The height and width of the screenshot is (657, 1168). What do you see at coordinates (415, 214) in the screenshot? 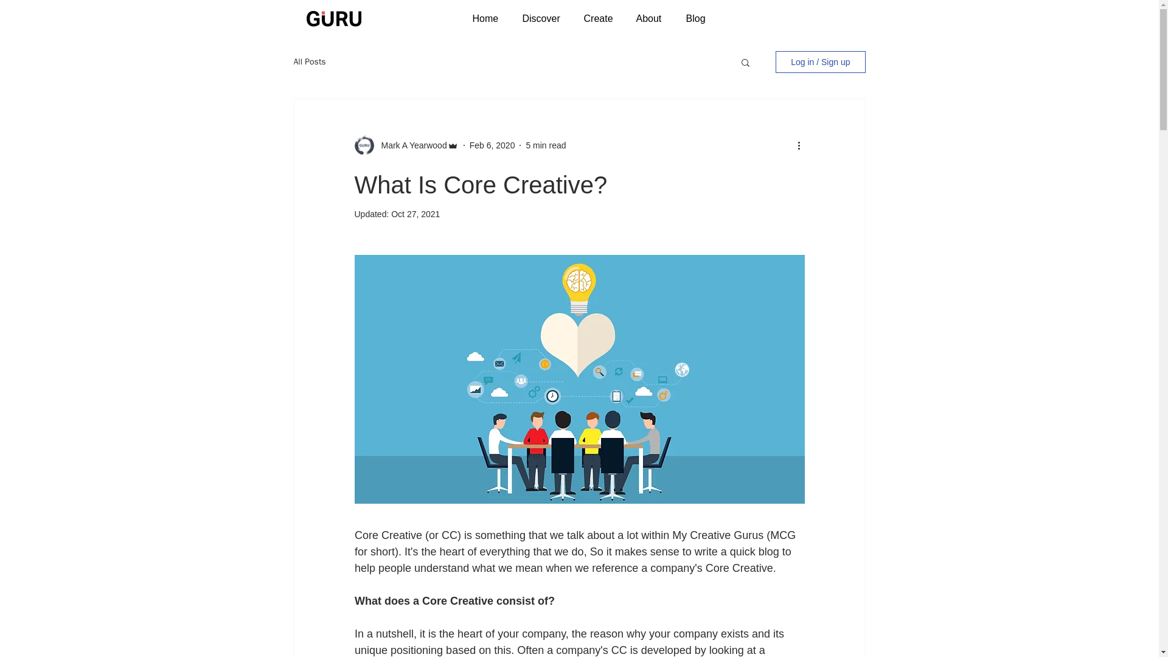
I see `Oct 27, 2021` at bounding box center [415, 214].